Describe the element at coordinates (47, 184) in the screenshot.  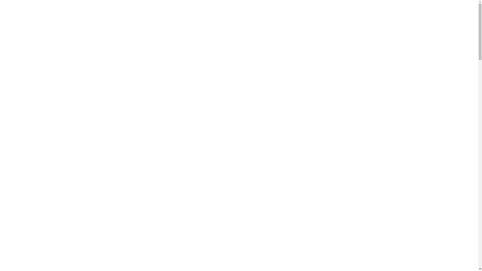
I see `Careers & Culture` at that location.